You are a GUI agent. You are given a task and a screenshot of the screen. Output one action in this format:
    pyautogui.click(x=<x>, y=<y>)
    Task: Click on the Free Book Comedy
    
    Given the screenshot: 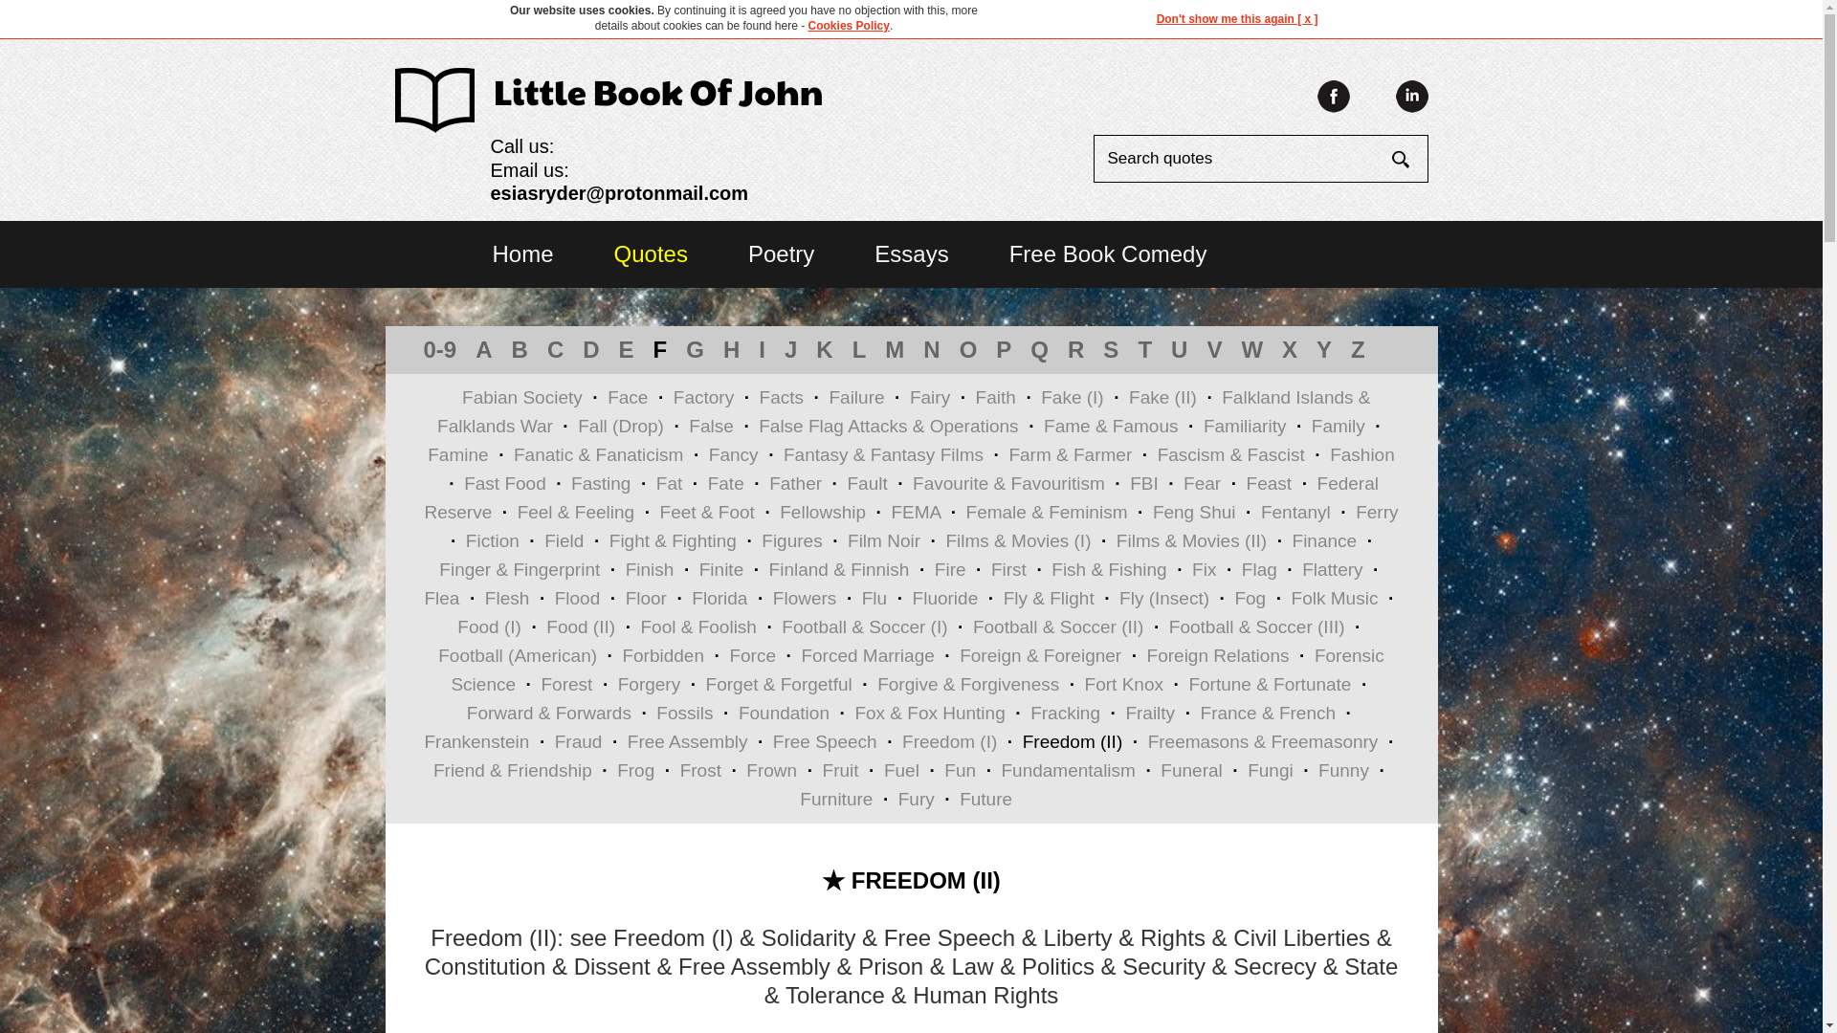 What is the action you would take?
    pyautogui.click(x=1108, y=253)
    